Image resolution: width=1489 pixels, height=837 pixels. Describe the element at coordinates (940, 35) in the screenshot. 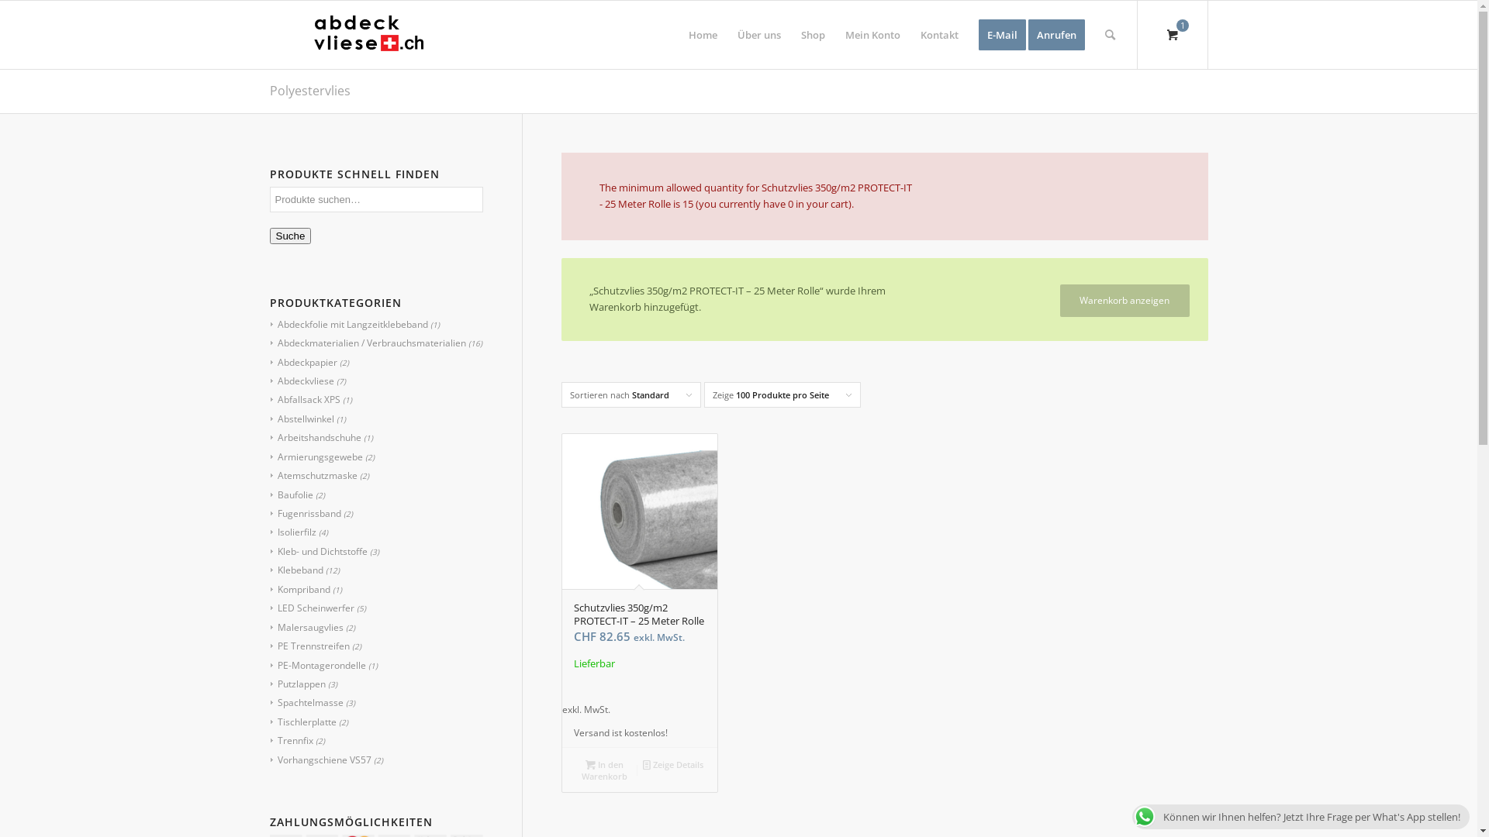

I see `Kontakt` at that location.